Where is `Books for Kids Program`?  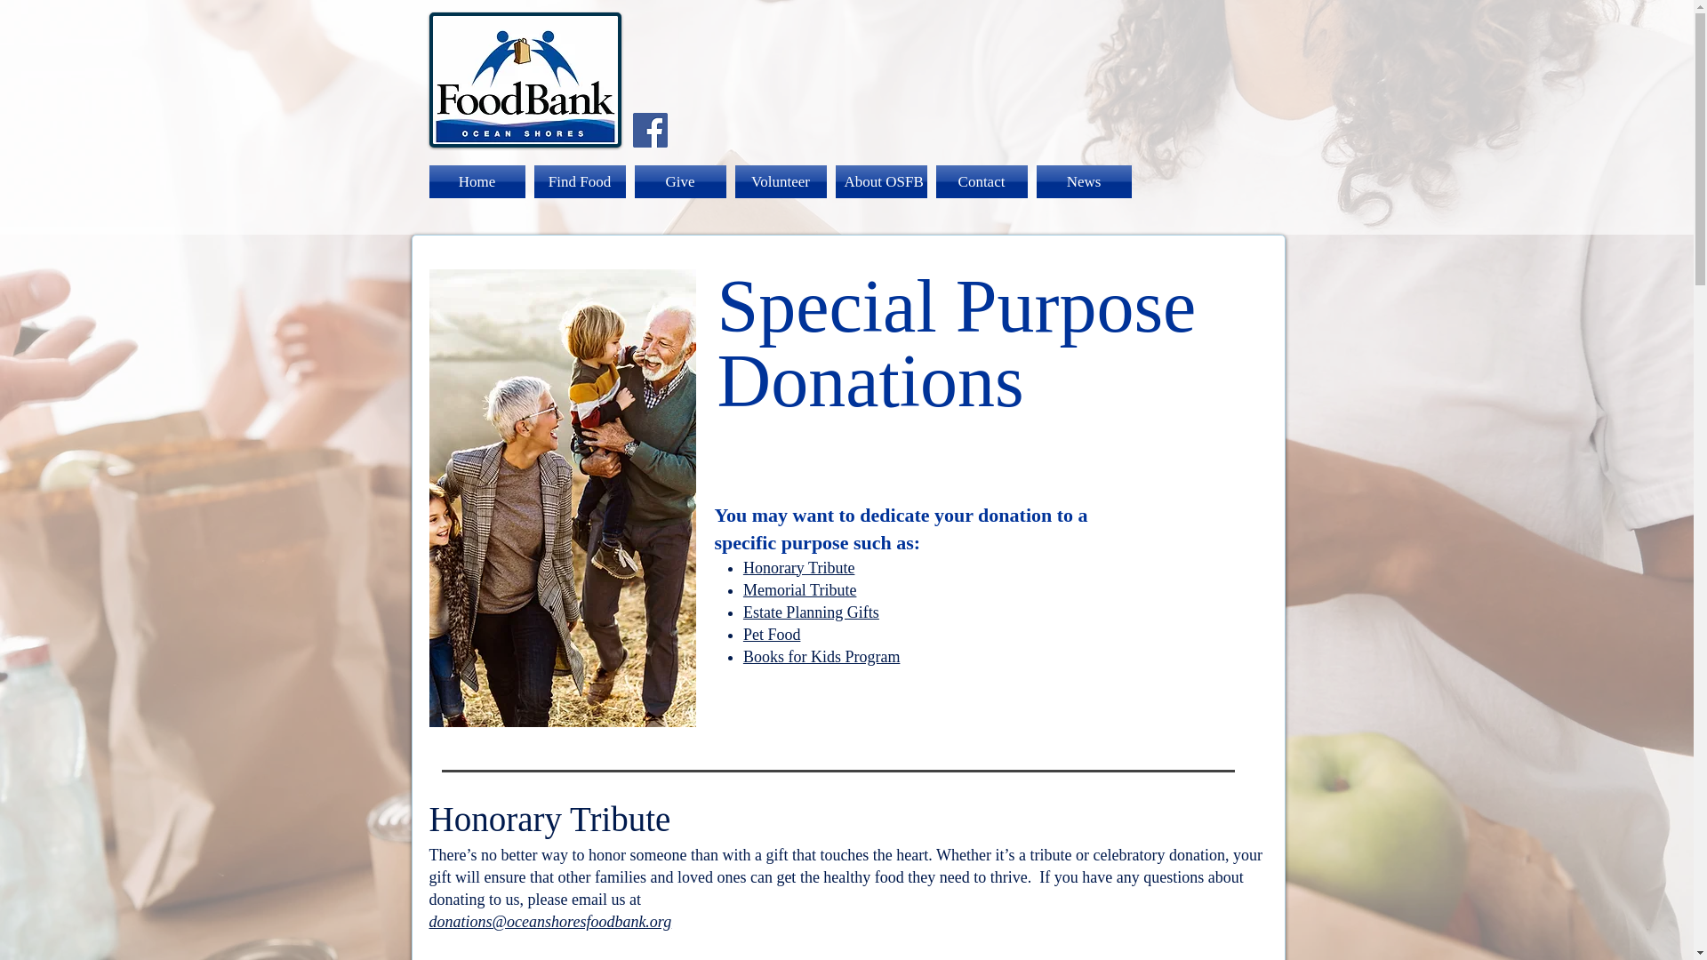
Books for Kids Program is located at coordinates (821, 657).